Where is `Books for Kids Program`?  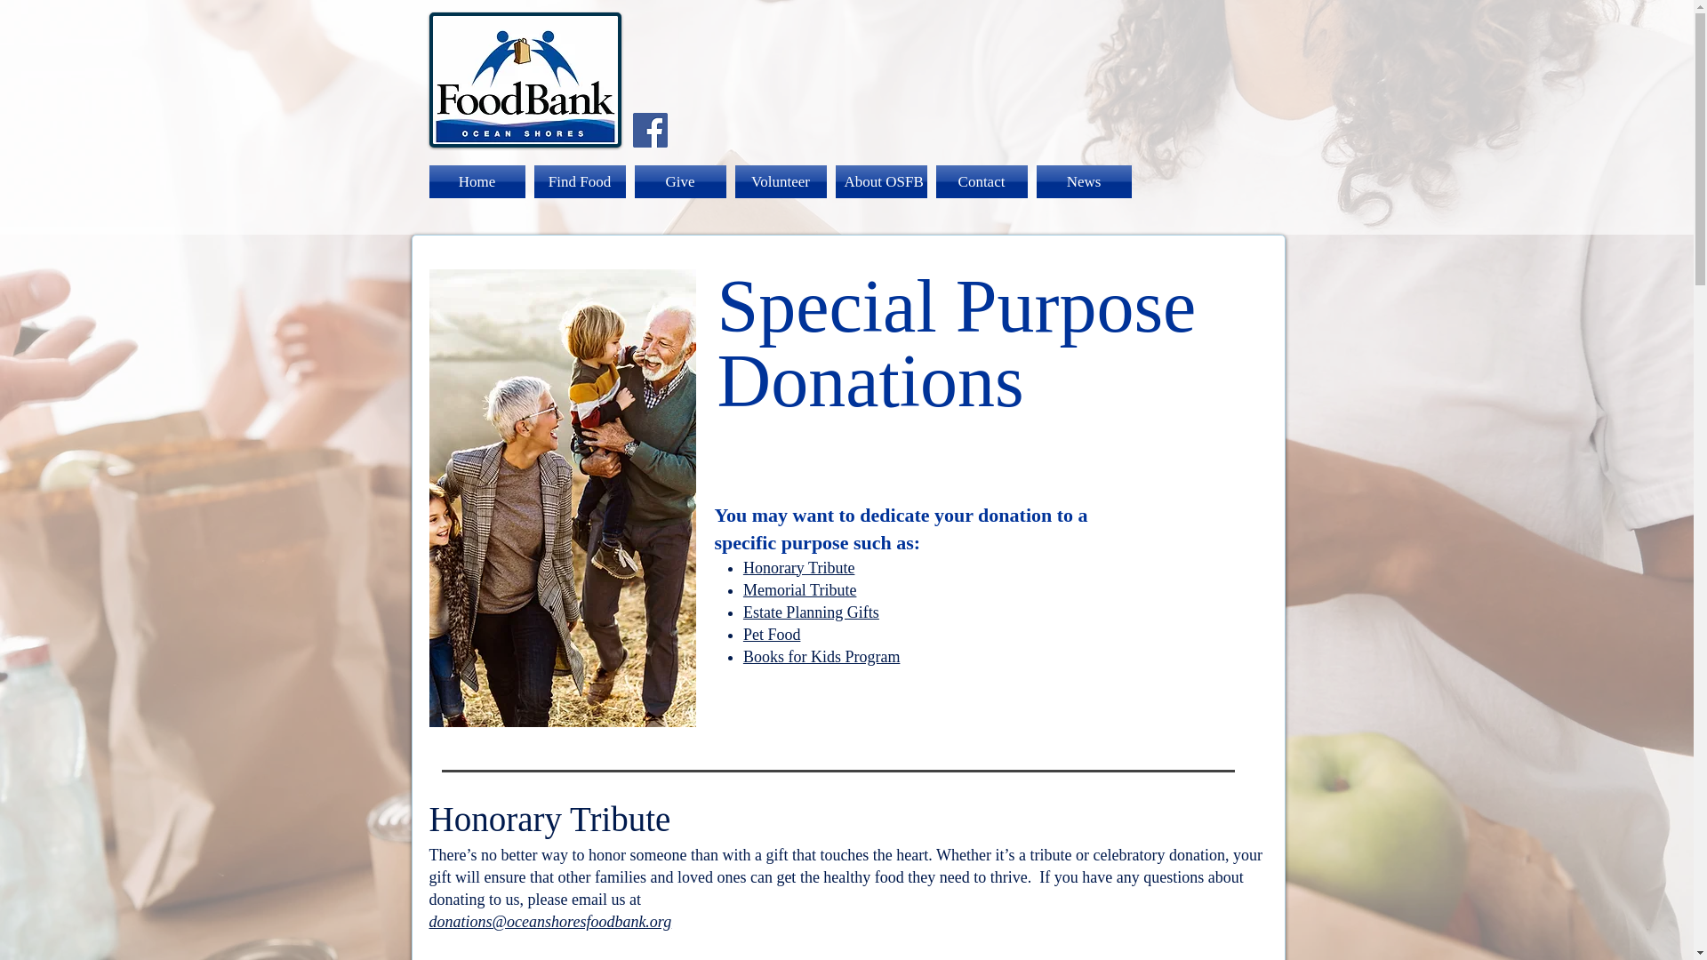
Books for Kids Program is located at coordinates (821, 657).